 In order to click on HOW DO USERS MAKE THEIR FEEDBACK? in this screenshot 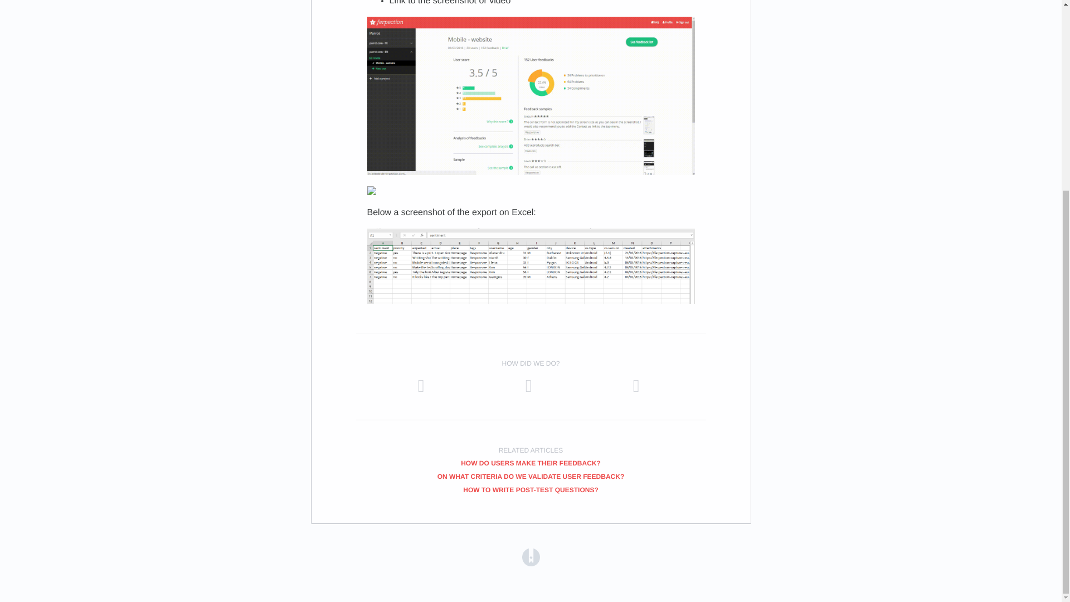, I will do `click(531, 463)`.